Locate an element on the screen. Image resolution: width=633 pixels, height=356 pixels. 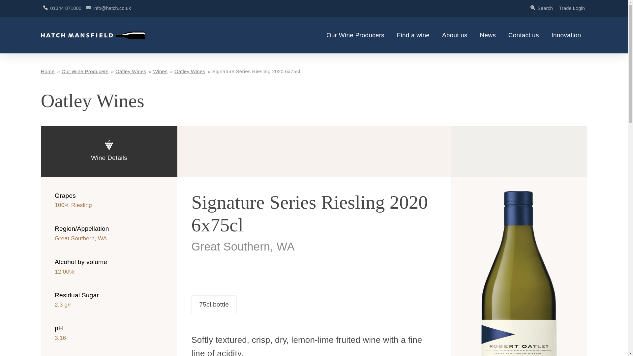
News is located at coordinates (488, 35).